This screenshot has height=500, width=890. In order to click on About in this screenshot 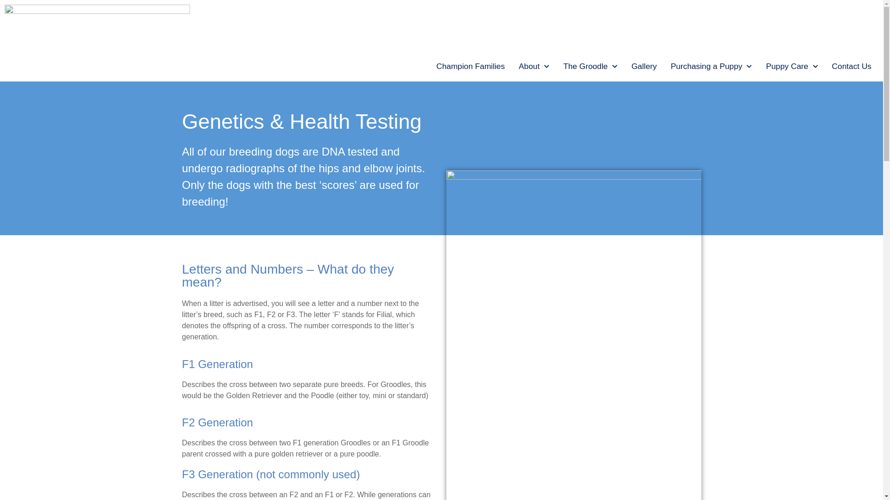, I will do `click(534, 66)`.